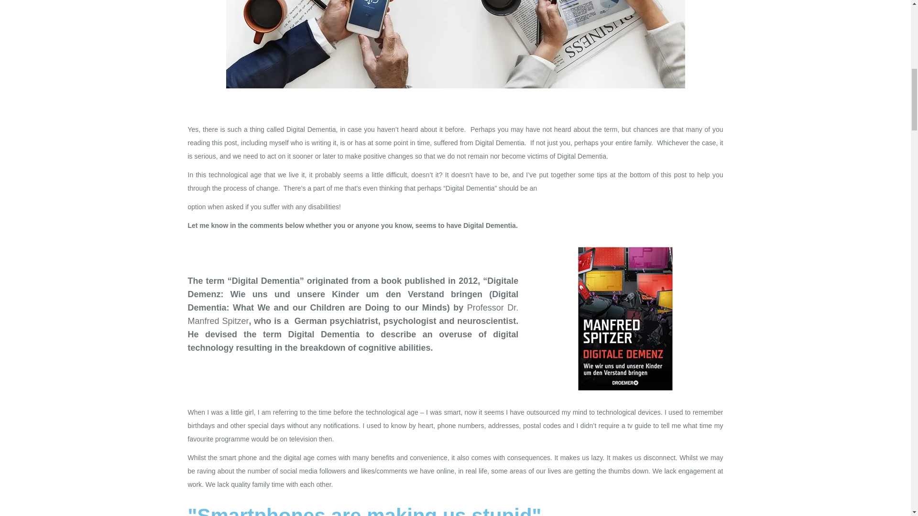  What do you see at coordinates (353, 314) in the screenshot?
I see `Professor Dr. Manfred Spitzer` at bounding box center [353, 314].